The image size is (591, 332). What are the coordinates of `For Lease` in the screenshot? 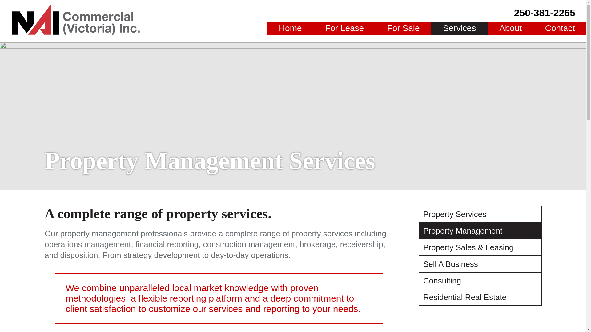 It's located at (344, 28).